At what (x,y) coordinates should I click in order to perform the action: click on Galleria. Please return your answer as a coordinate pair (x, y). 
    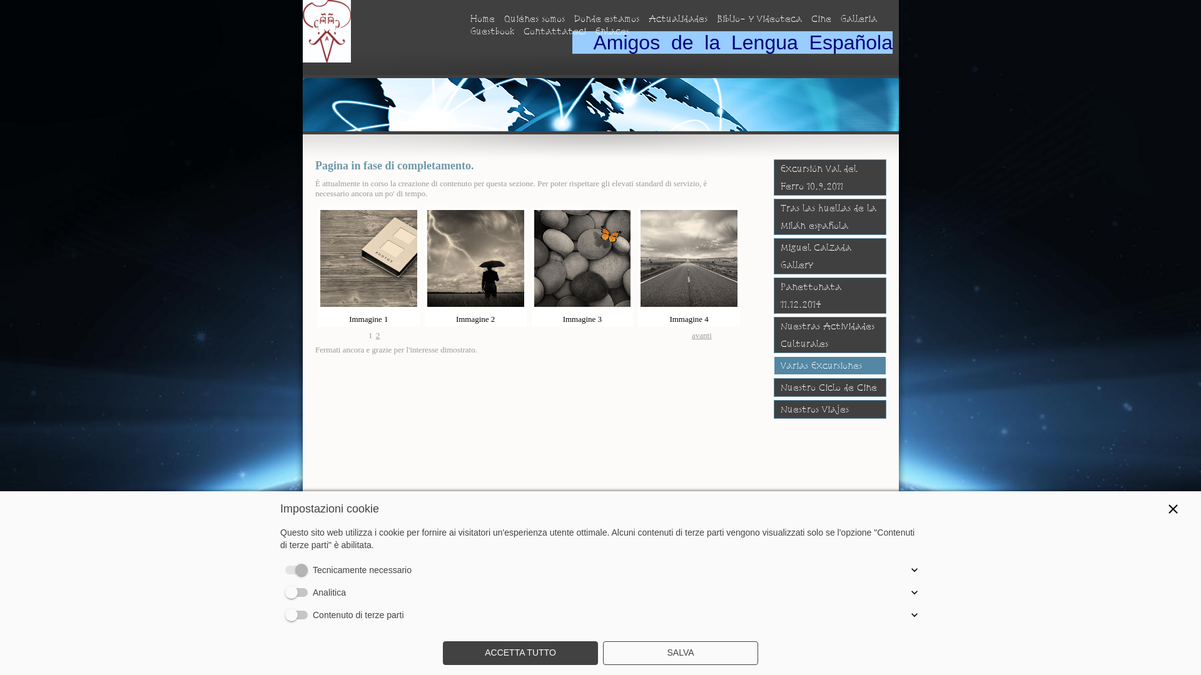
    Looking at the image, I should click on (859, 19).